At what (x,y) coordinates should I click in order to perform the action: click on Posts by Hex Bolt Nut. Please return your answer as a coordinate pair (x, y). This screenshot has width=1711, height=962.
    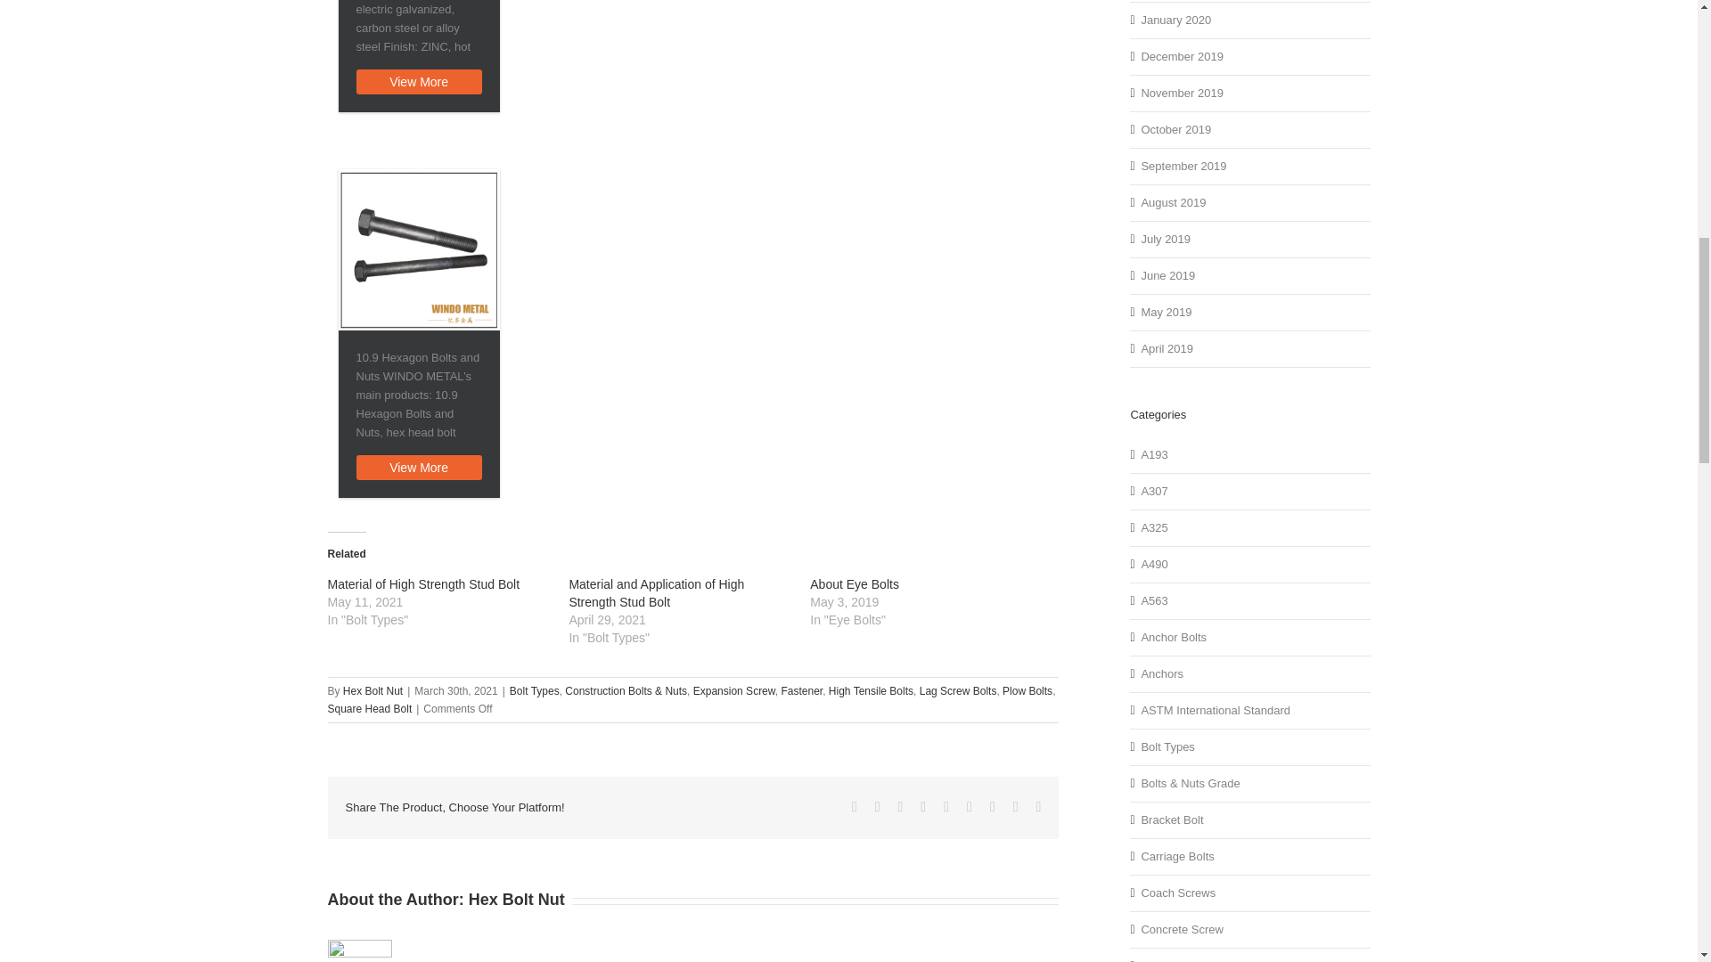
    Looking at the image, I should click on (517, 900).